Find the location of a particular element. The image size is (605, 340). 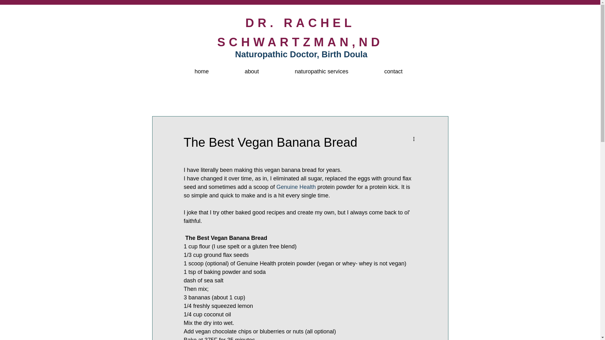

turmeric is located at coordinates (359, 97).